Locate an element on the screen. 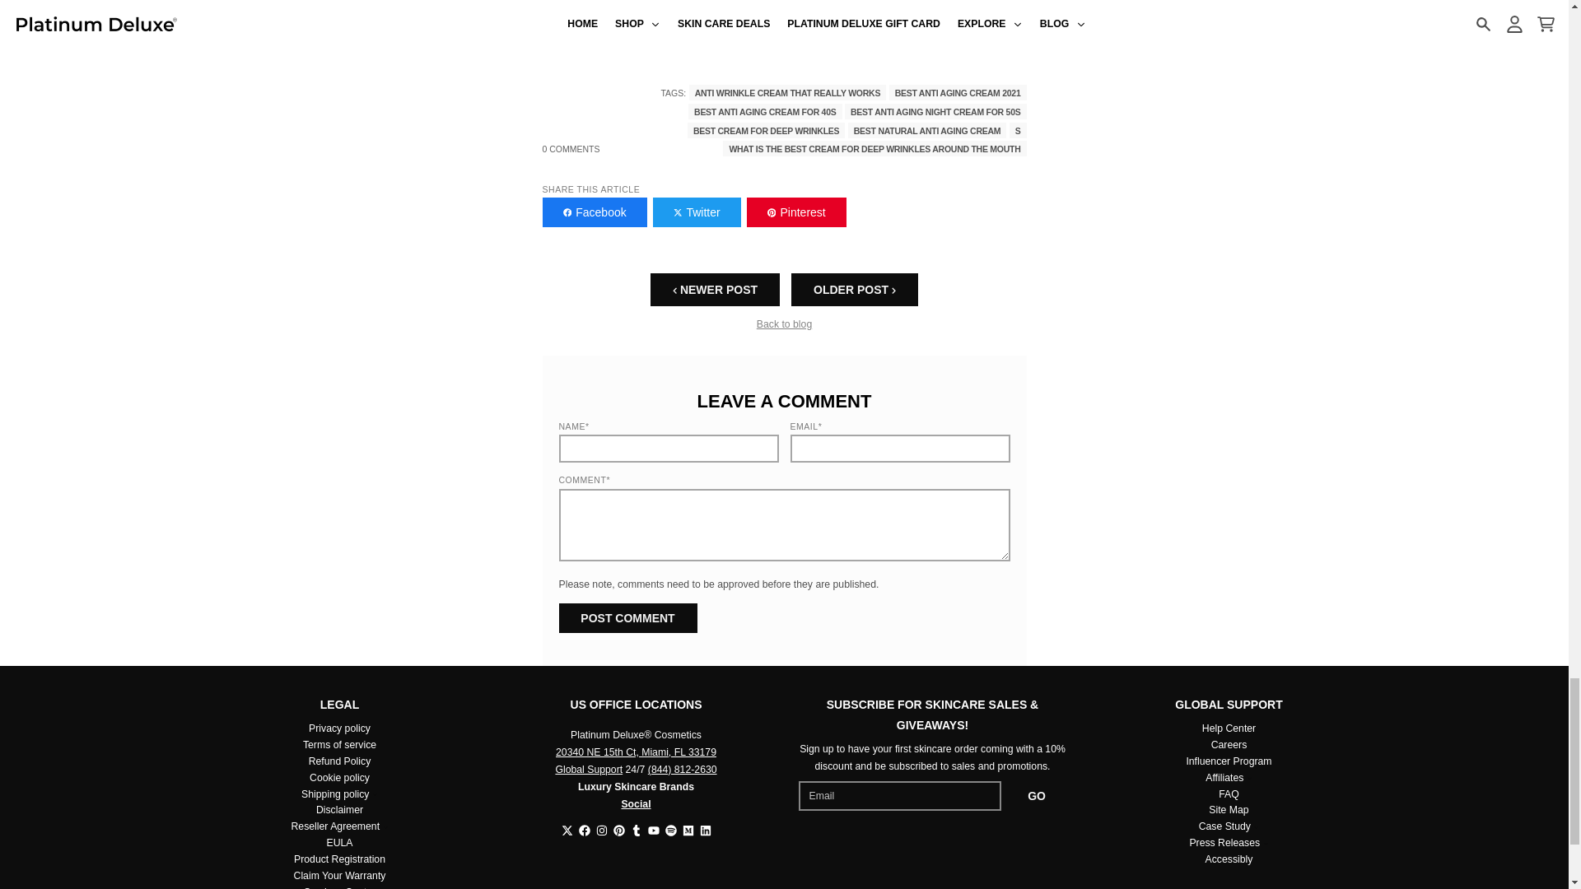 The width and height of the screenshot is (1581, 889). Facebook - Platinum Deluxe Cosmetics is located at coordinates (584, 831).